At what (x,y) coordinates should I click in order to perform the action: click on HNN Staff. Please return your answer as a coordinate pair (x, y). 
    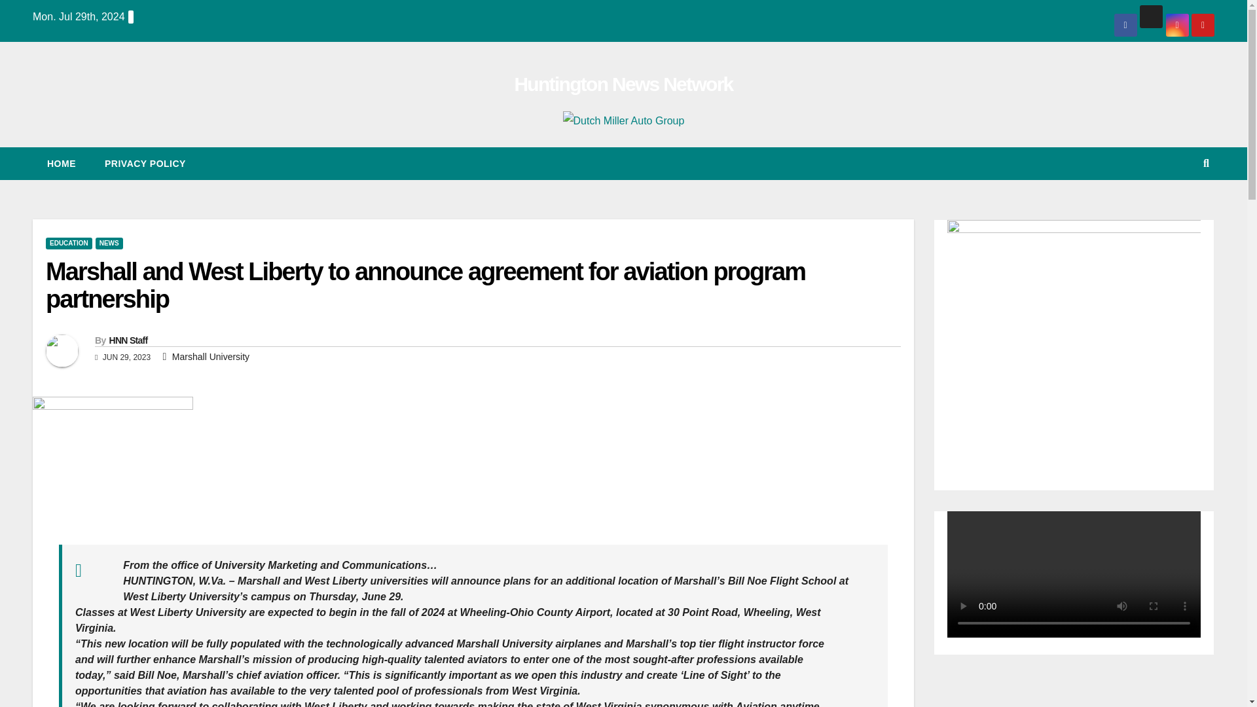
    Looking at the image, I should click on (127, 340).